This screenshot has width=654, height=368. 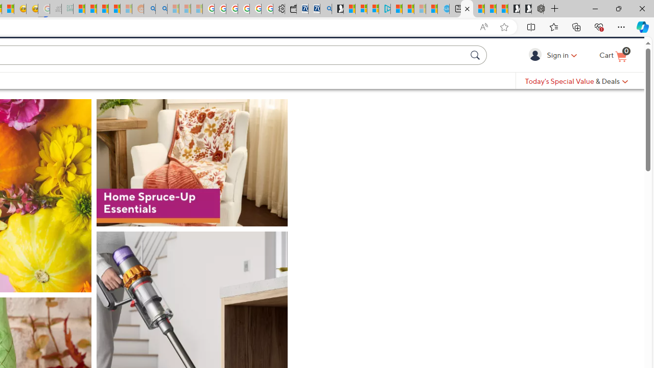 I want to click on Student Loan Update: Forgiveness Program Ends This Month, so click(x=114, y=9).